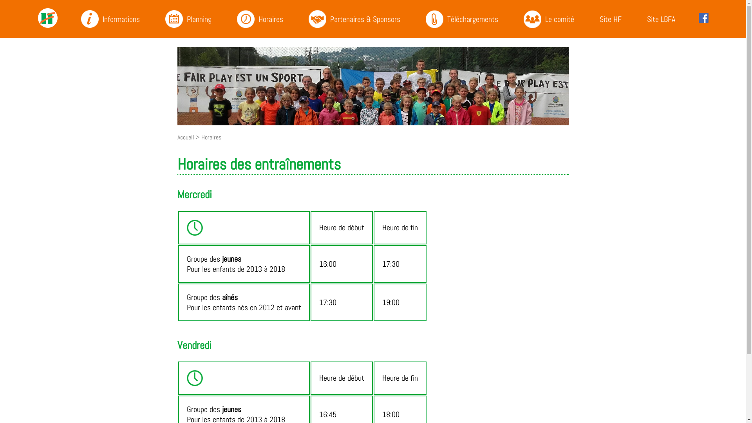 The width and height of the screenshot is (752, 423). What do you see at coordinates (189, 18) in the screenshot?
I see `Planning` at bounding box center [189, 18].